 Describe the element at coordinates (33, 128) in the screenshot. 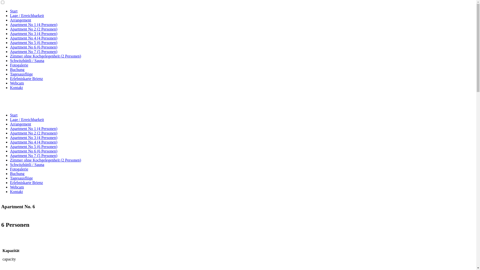

I see `Apartment No 1 (4 Personen)` at that location.